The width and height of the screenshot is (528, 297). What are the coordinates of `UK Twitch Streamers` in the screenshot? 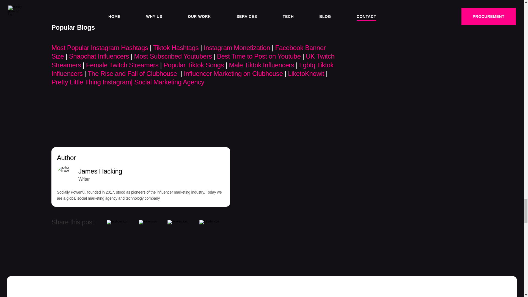 It's located at (193, 60).